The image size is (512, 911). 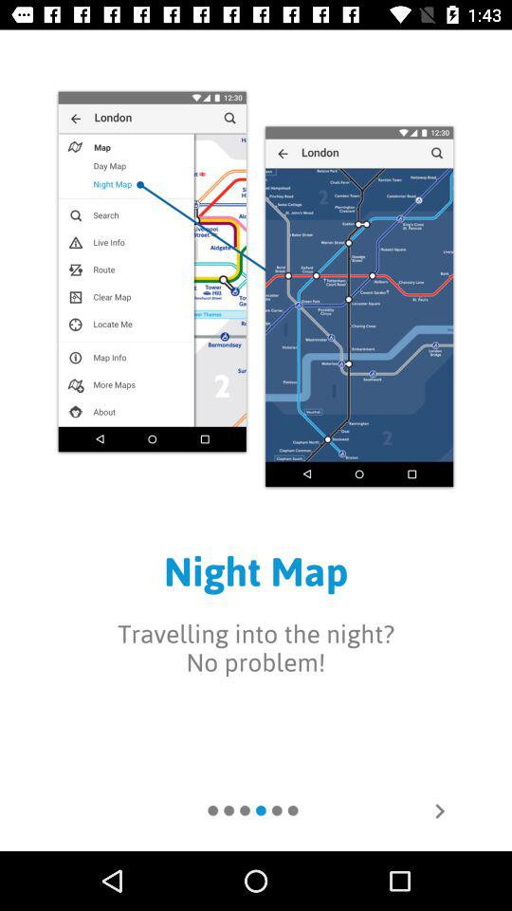 What do you see at coordinates (440, 810) in the screenshot?
I see `select the icon at the bottom right corner` at bounding box center [440, 810].